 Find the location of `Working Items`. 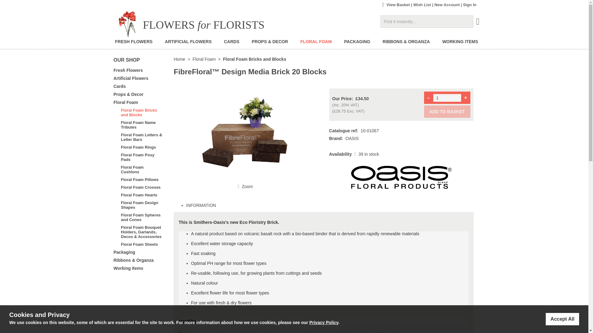

Working Items is located at coordinates (128, 268).